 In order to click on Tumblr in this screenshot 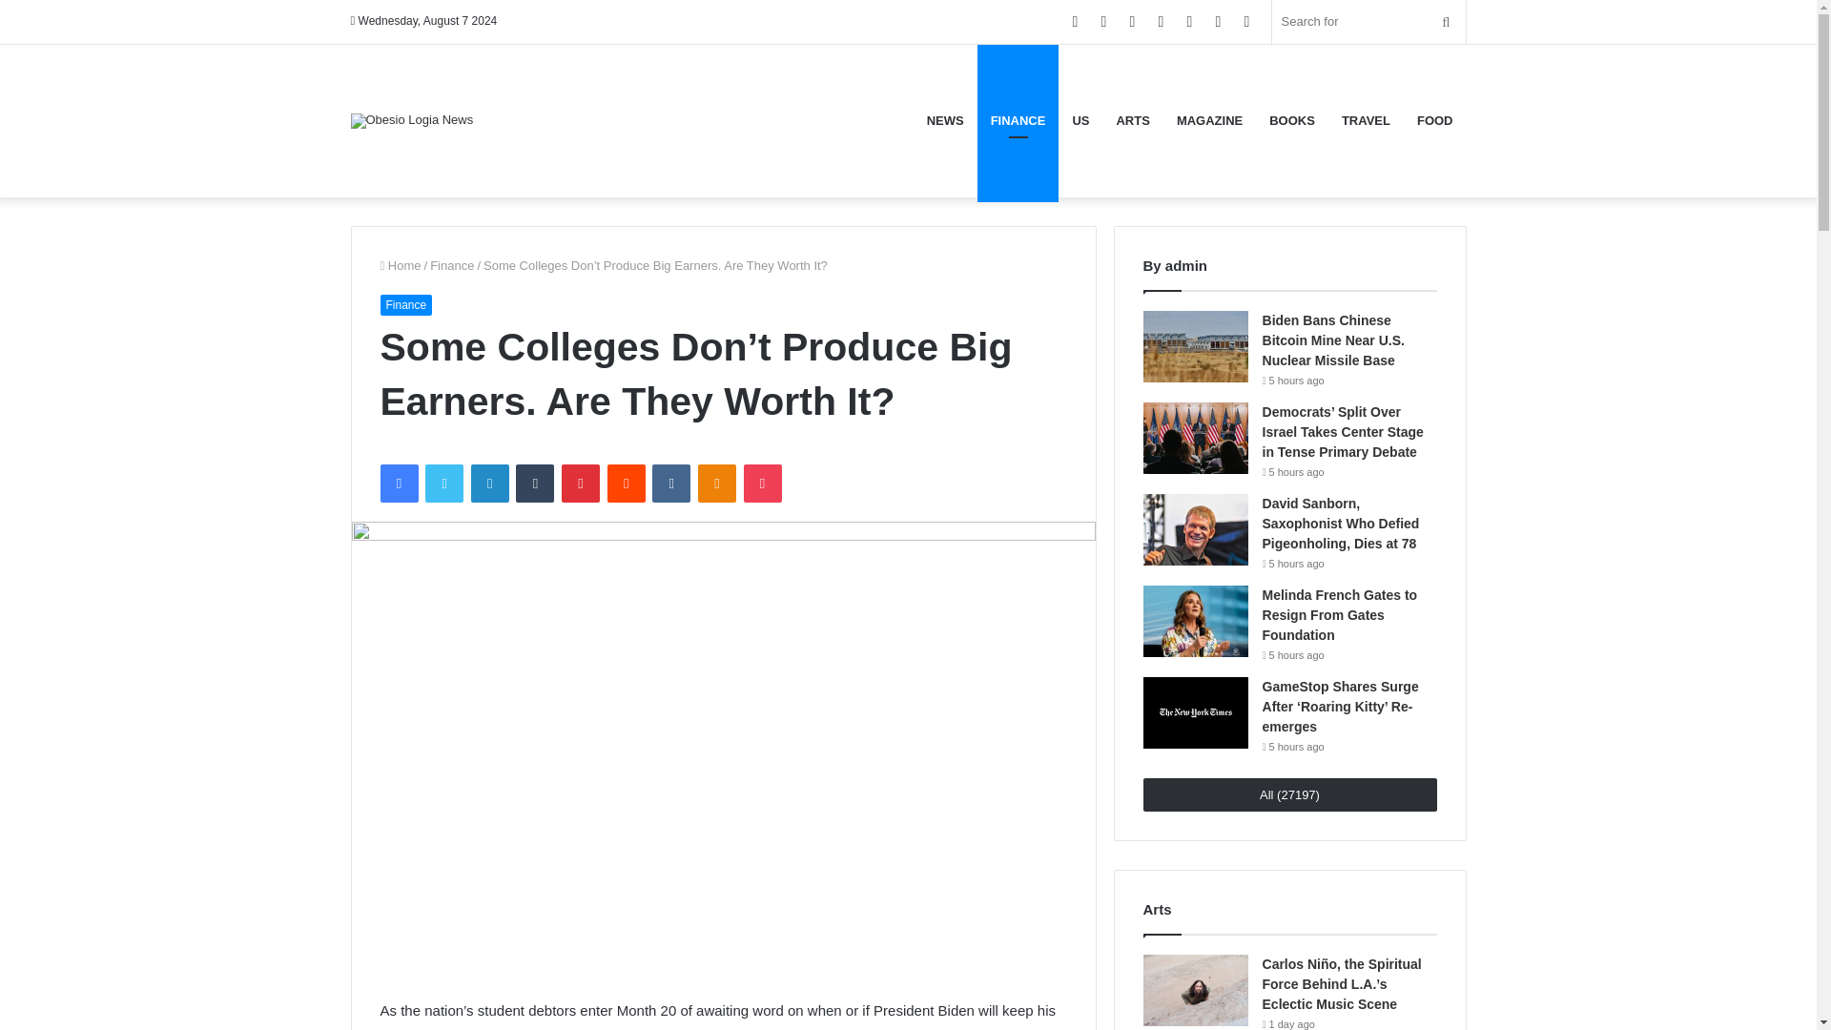, I will do `click(535, 484)`.